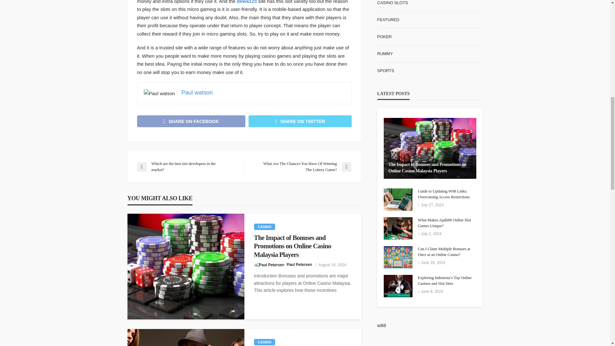 The height and width of the screenshot is (346, 615). What do you see at coordinates (264, 227) in the screenshot?
I see `Casino` at bounding box center [264, 227].